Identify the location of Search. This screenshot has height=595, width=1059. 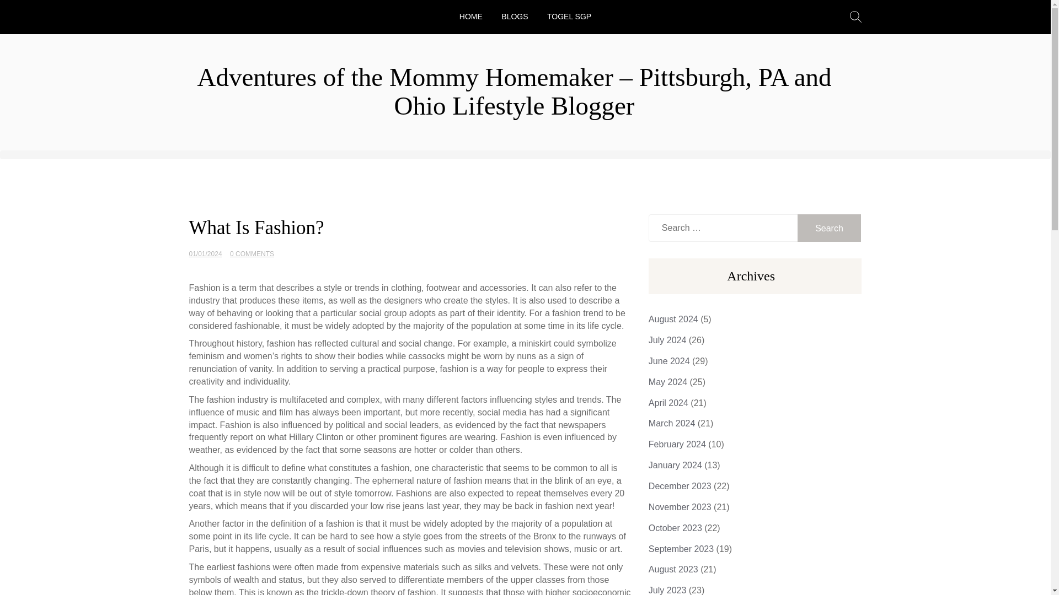
(830, 228).